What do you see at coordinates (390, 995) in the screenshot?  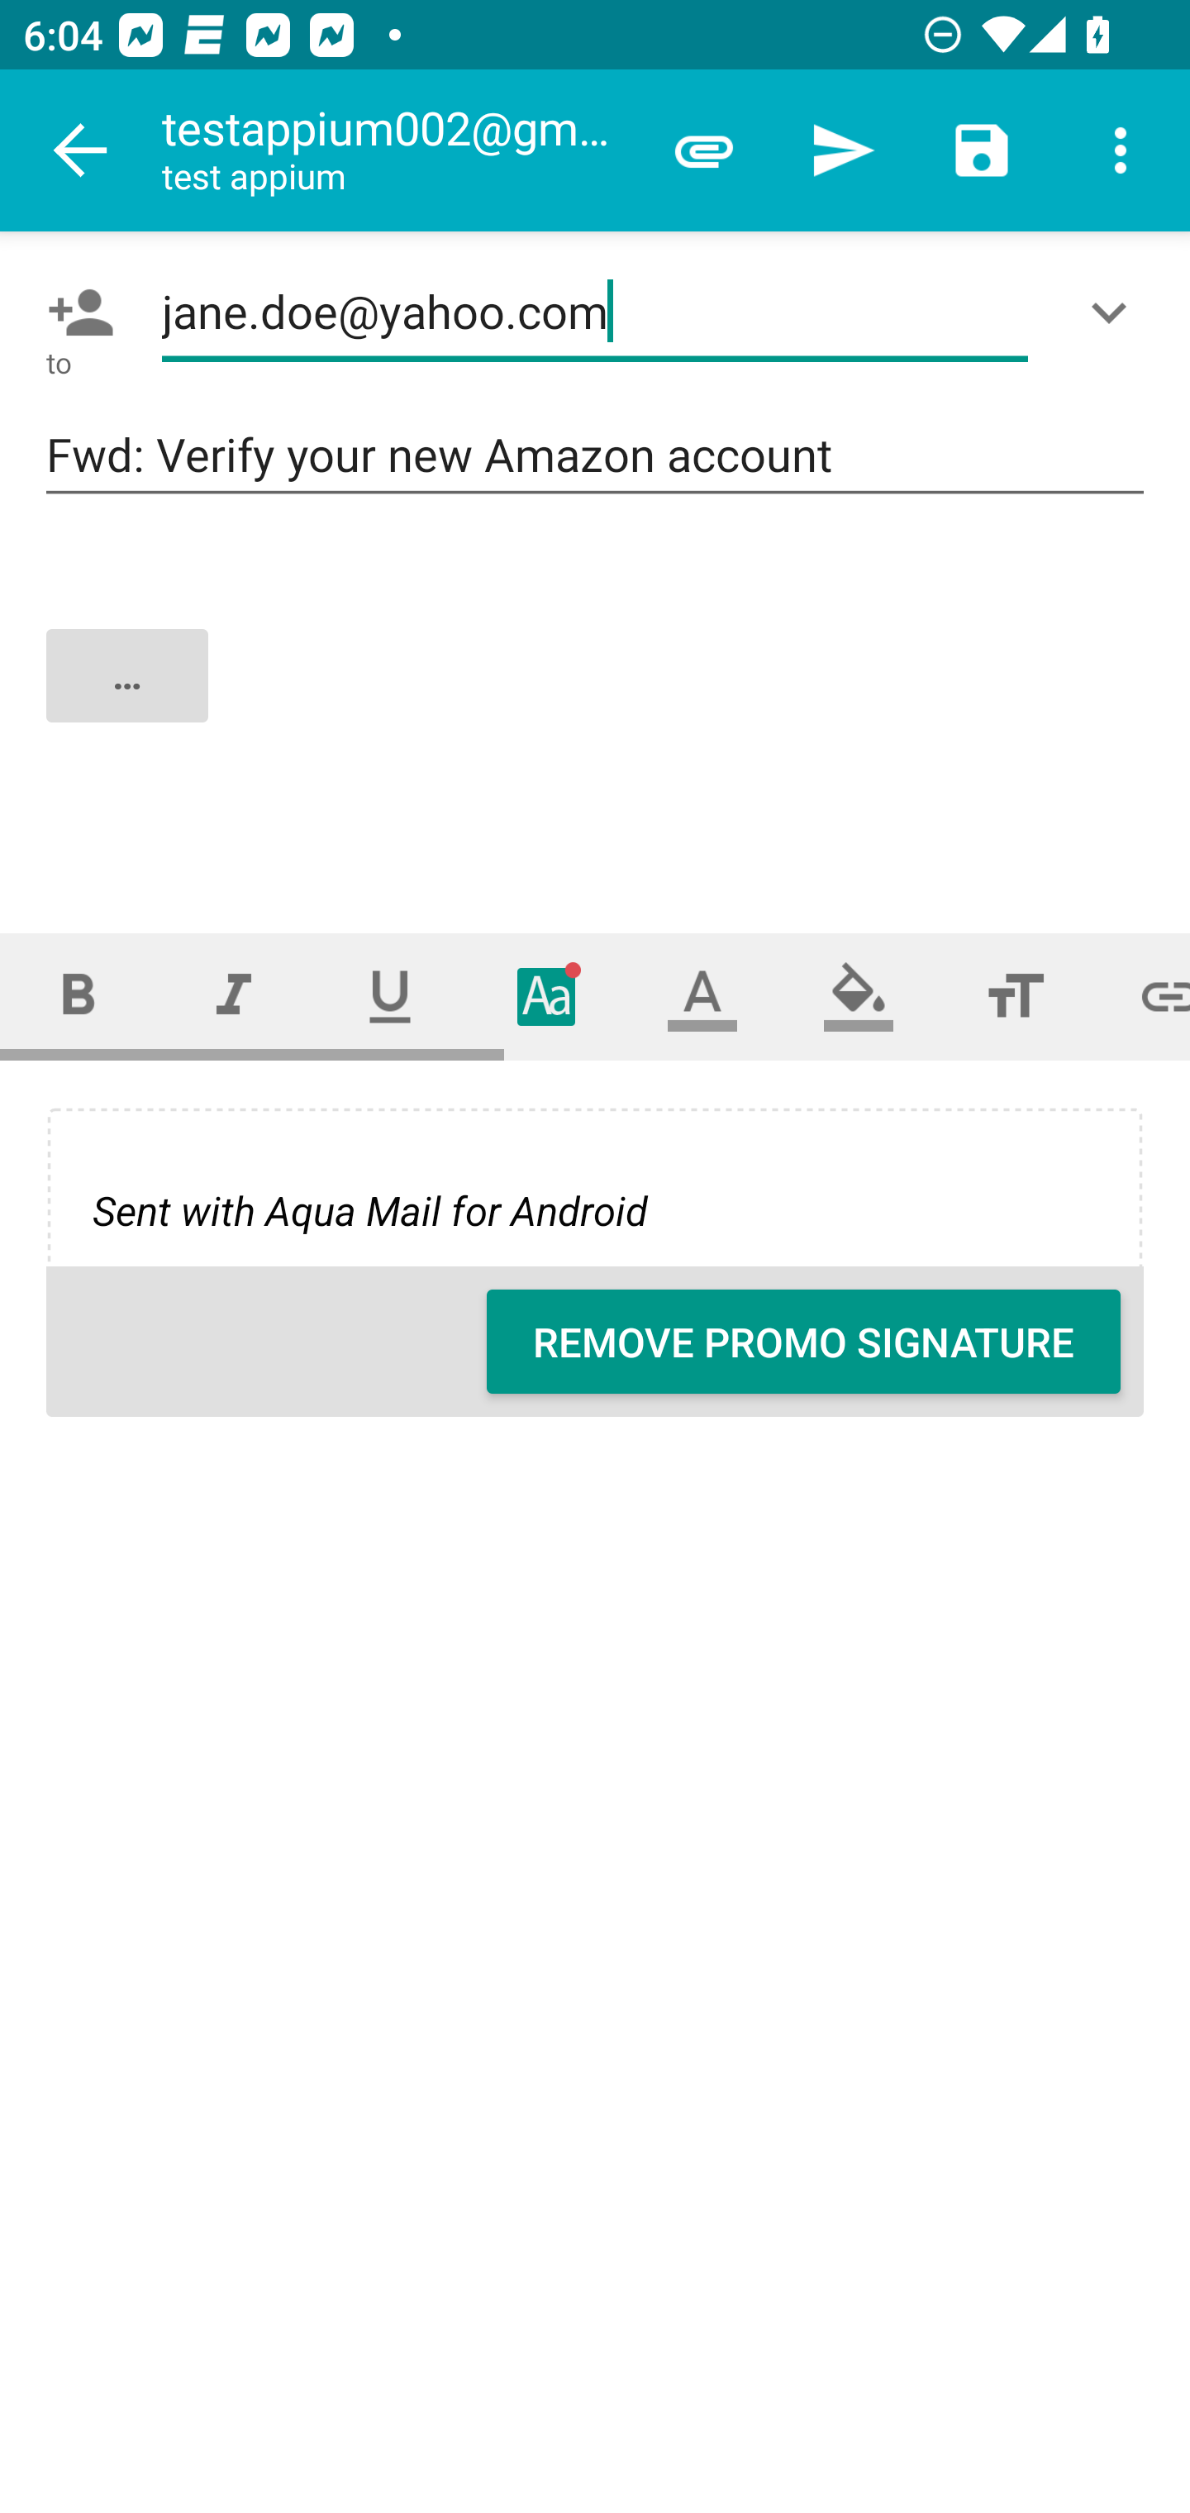 I see `Underline` at bounding box center [390, 995].